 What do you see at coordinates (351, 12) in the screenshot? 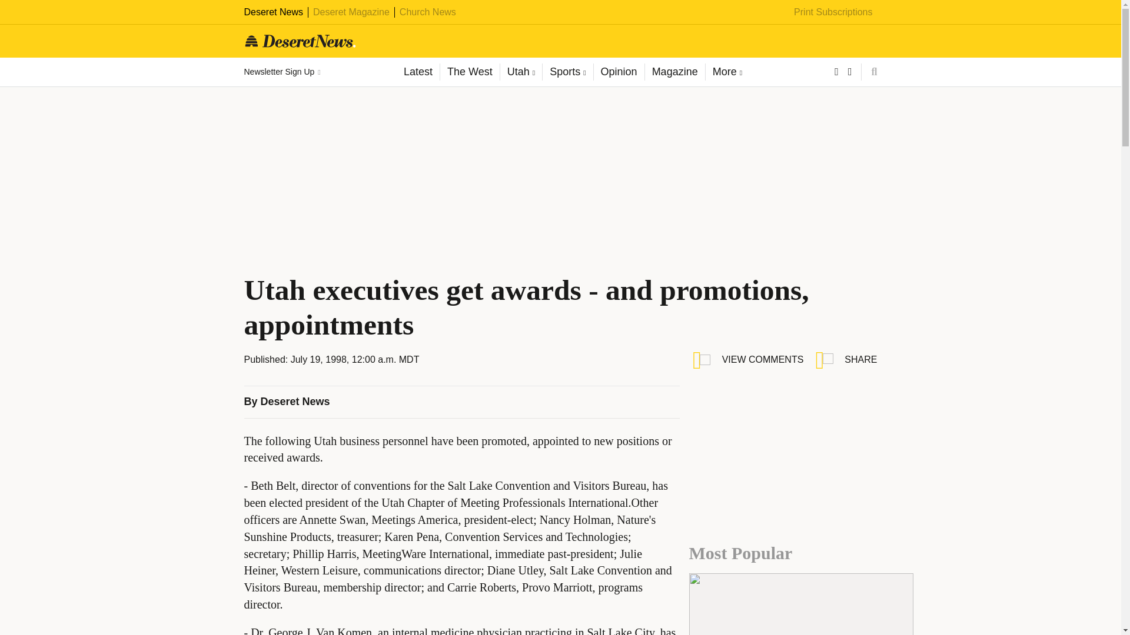
I see `Deseret Magazine` at bounding box center [351, 12].